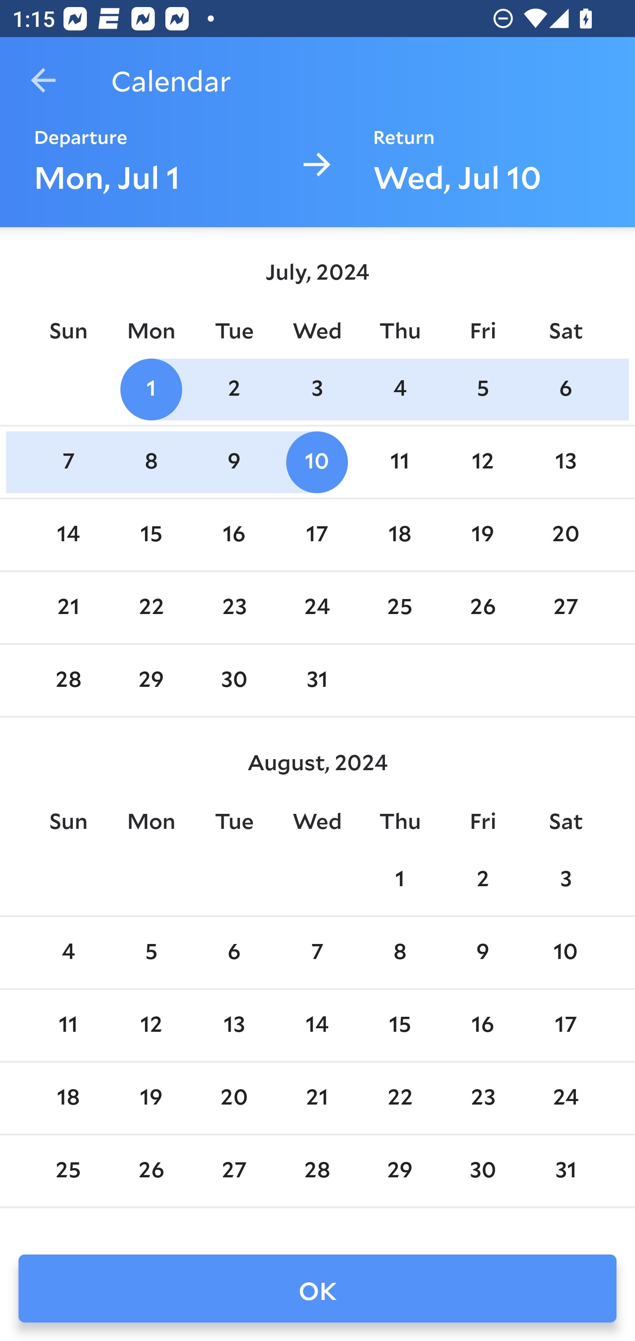 Image resolution: width=635 pixels, height=1341 pixels. Describe the element at coordinates (400, 535) in the screenshot. I see `18` at that location.